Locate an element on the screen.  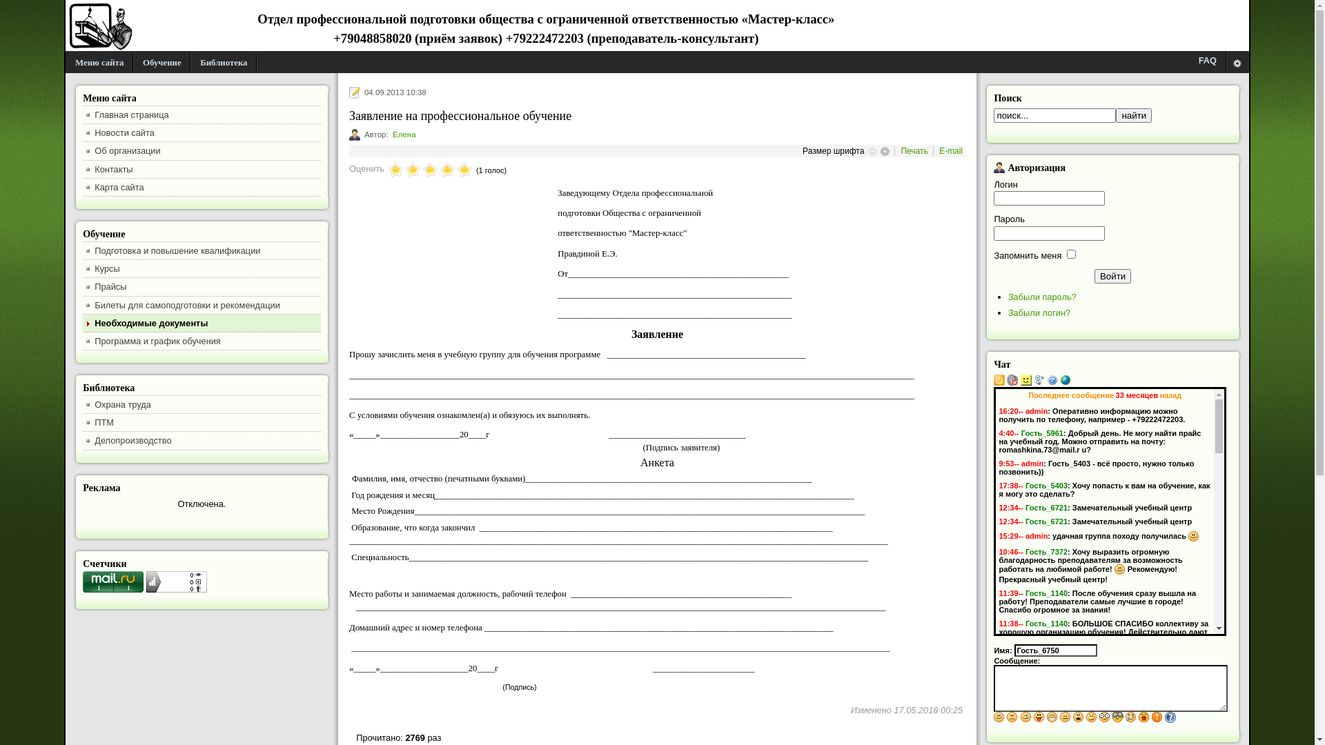
:D is located at coordinates (1052, 717).